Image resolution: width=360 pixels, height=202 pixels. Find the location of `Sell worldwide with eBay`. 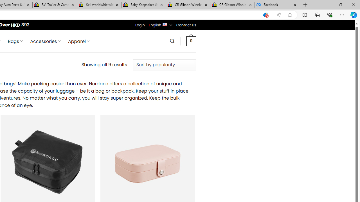

Sell worldwide with eBay is located at coordinates (99, 5).